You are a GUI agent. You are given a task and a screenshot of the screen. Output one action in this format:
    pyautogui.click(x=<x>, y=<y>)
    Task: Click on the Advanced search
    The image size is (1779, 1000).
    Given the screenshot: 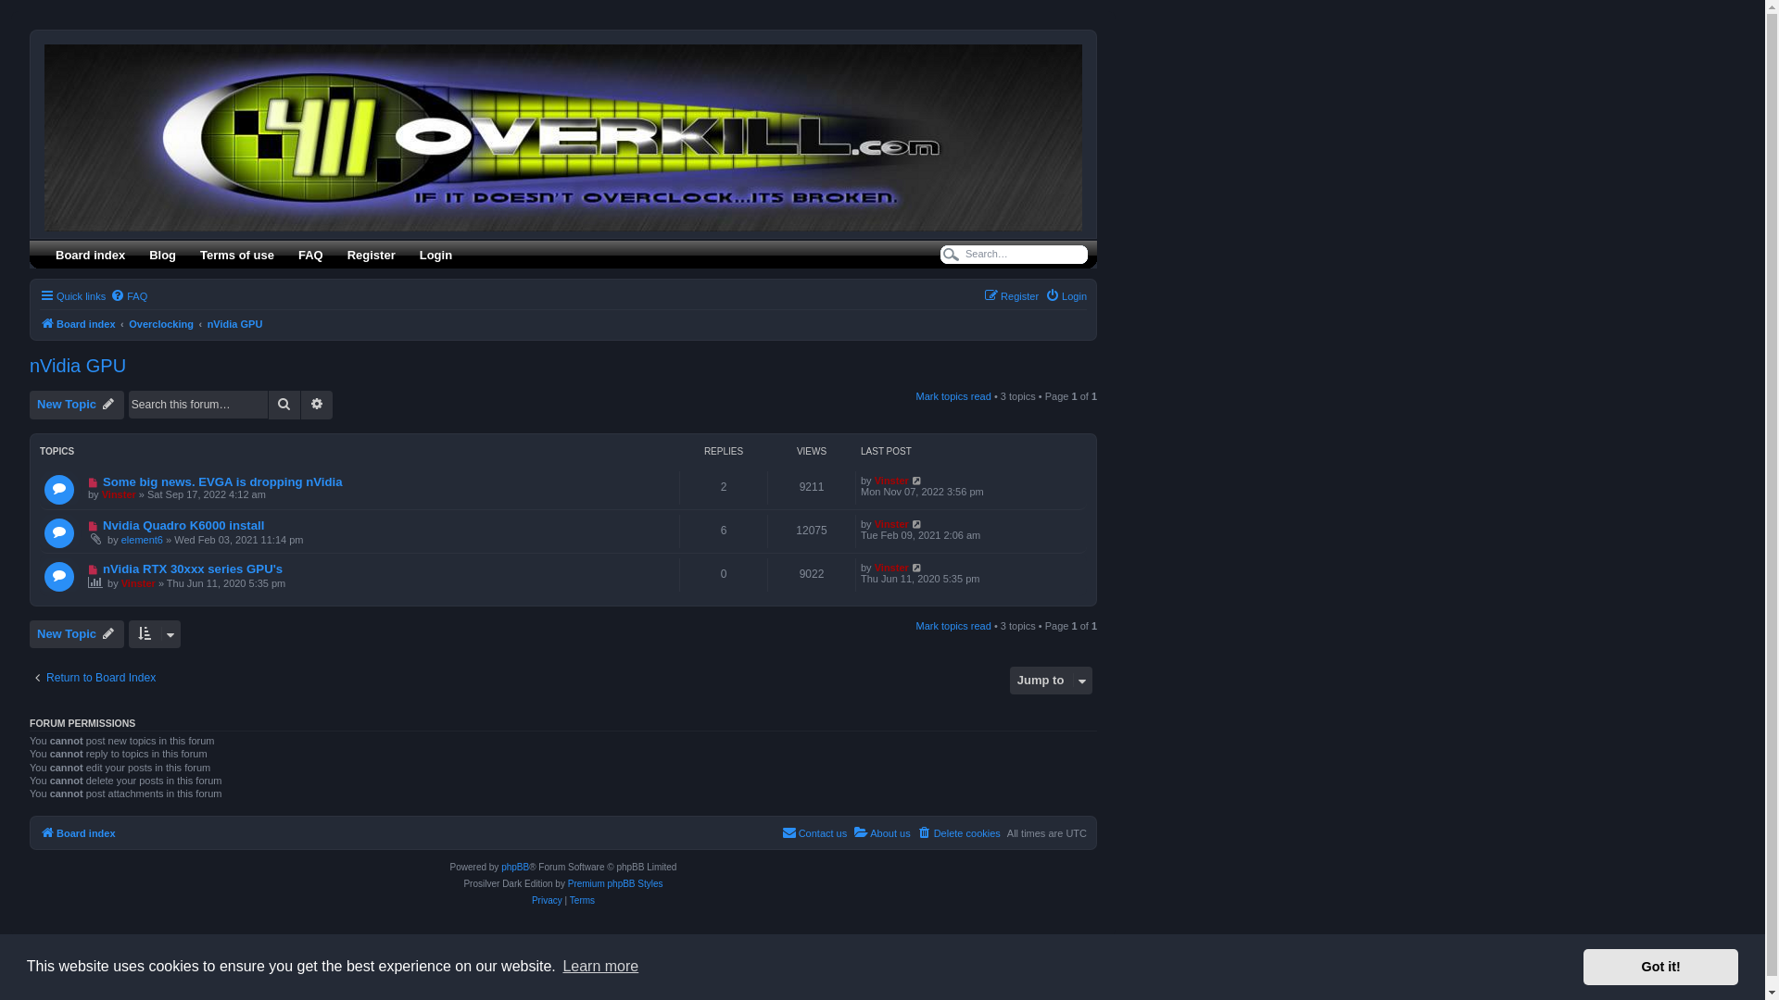 What is the action you would take?
    pyautogui.click(x=317, y=405)
    